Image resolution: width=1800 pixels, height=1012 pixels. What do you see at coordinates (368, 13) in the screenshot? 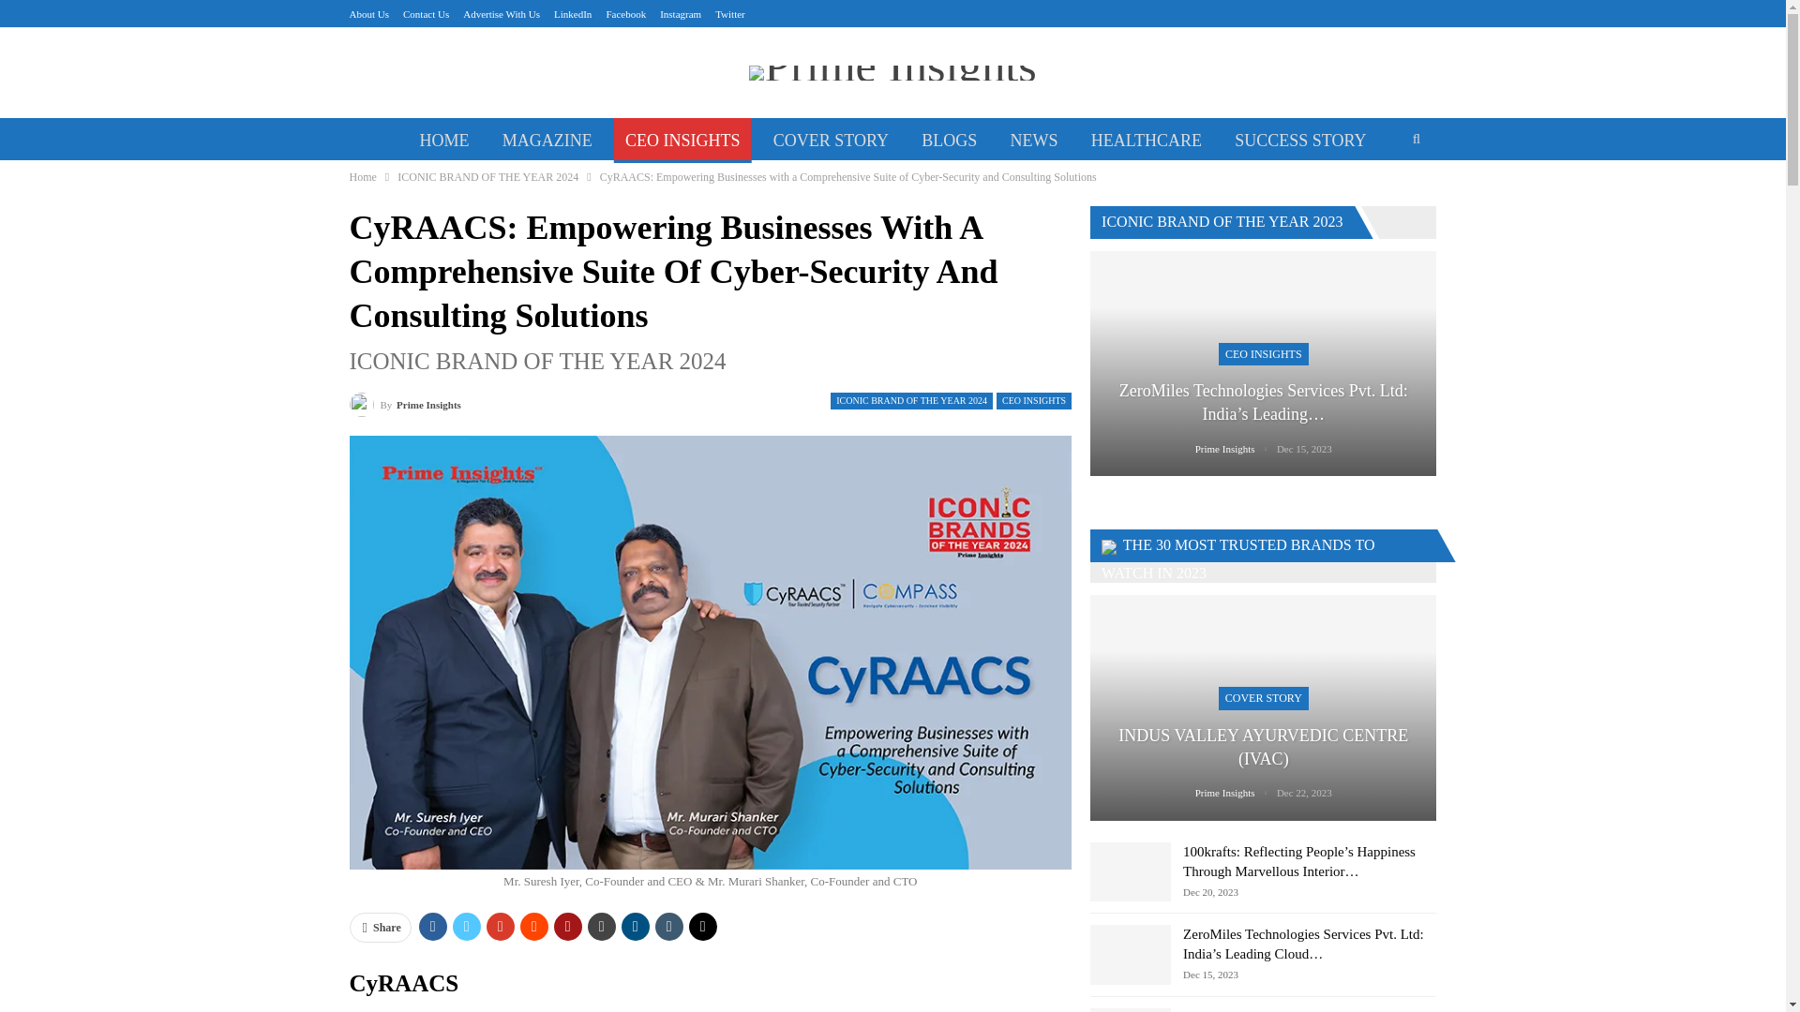
I see `About Us` at bounding box center [368, 13].